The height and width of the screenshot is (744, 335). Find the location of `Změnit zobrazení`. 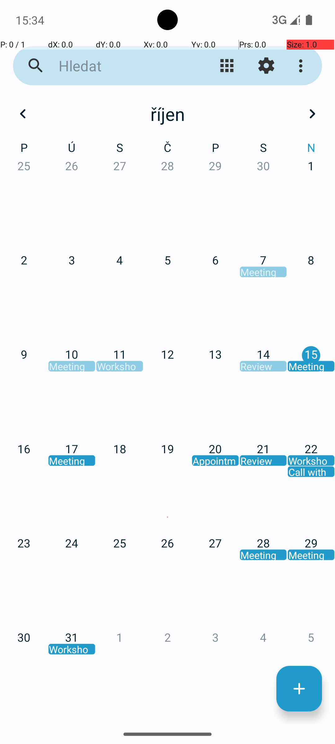

Změnit zobrazení is located at coordinates (227, 66).